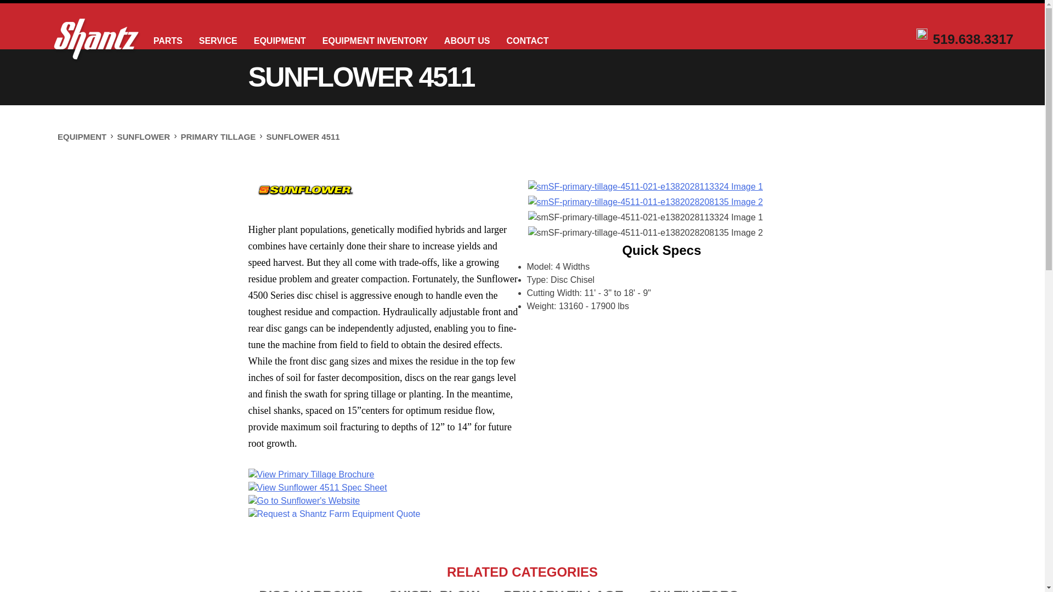 This screenshot has height=592, width=1053. Describe the element at coordinates (645, 187) in the screenshot. I see `smSF-primary-tillage-4511-021-e1382028113324 Image 1` at that location.